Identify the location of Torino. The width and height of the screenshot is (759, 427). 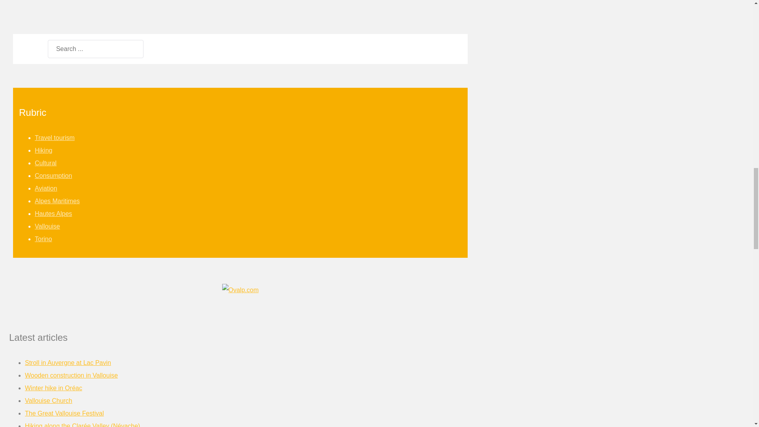
(43, 239).